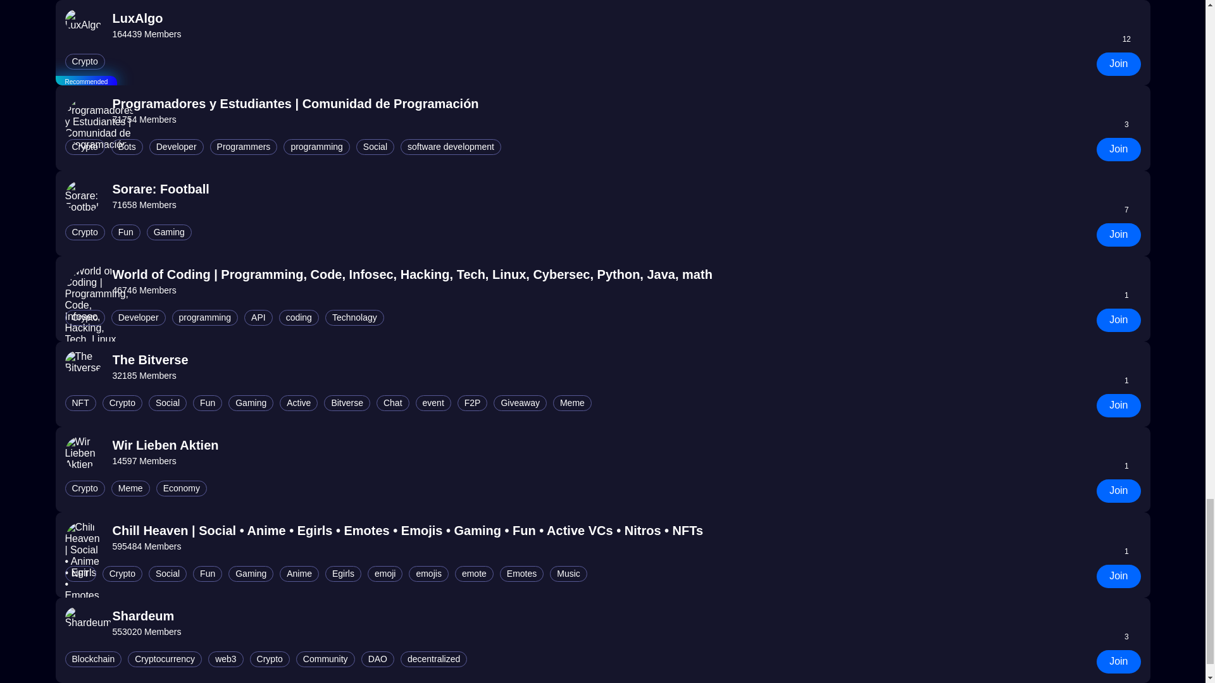  What do you see at coordinates (1119, 64) in the screenshot?
I see `Join` at bounding box center [1119, 64].